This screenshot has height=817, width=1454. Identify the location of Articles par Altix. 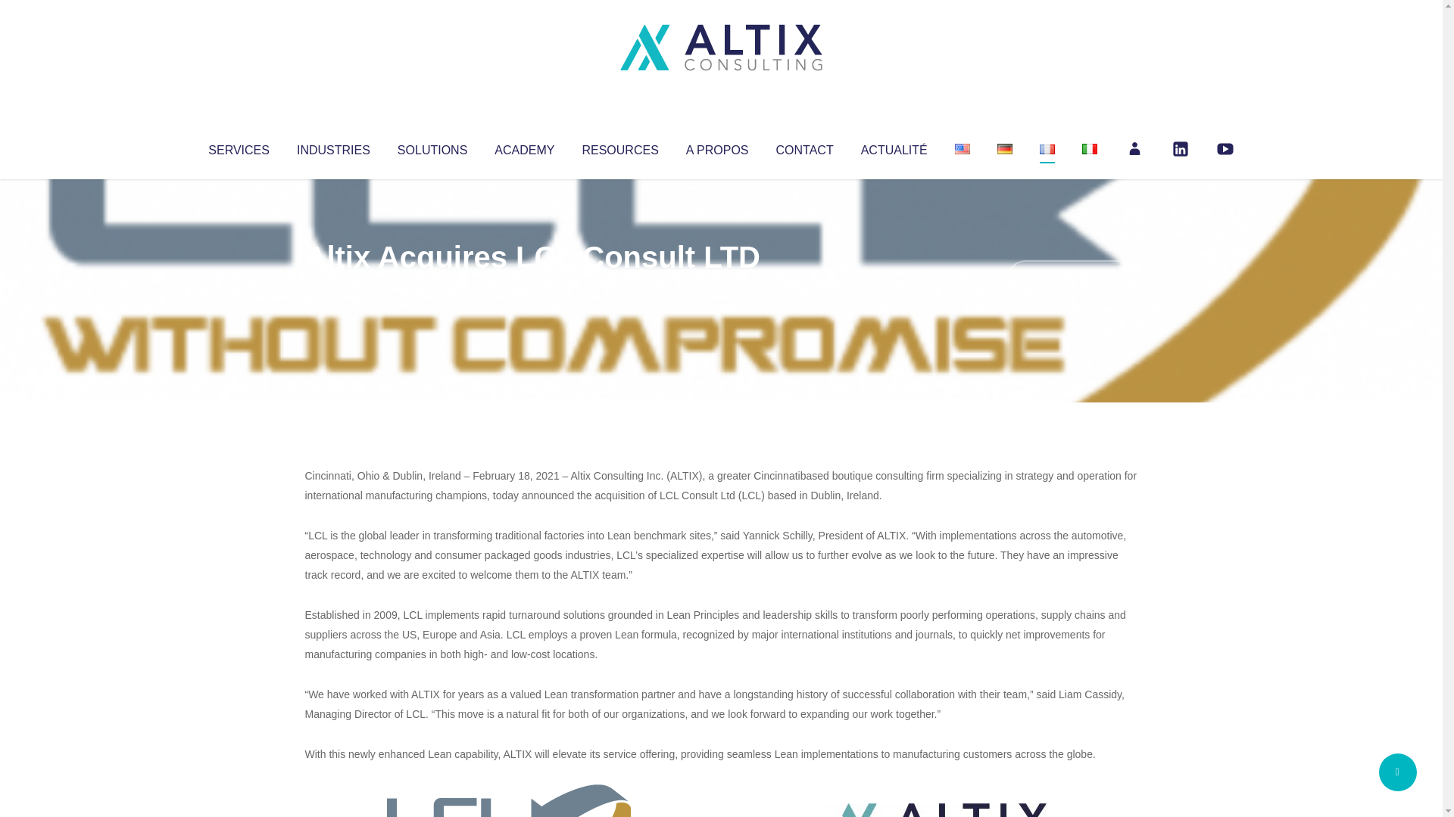
(333, 287).